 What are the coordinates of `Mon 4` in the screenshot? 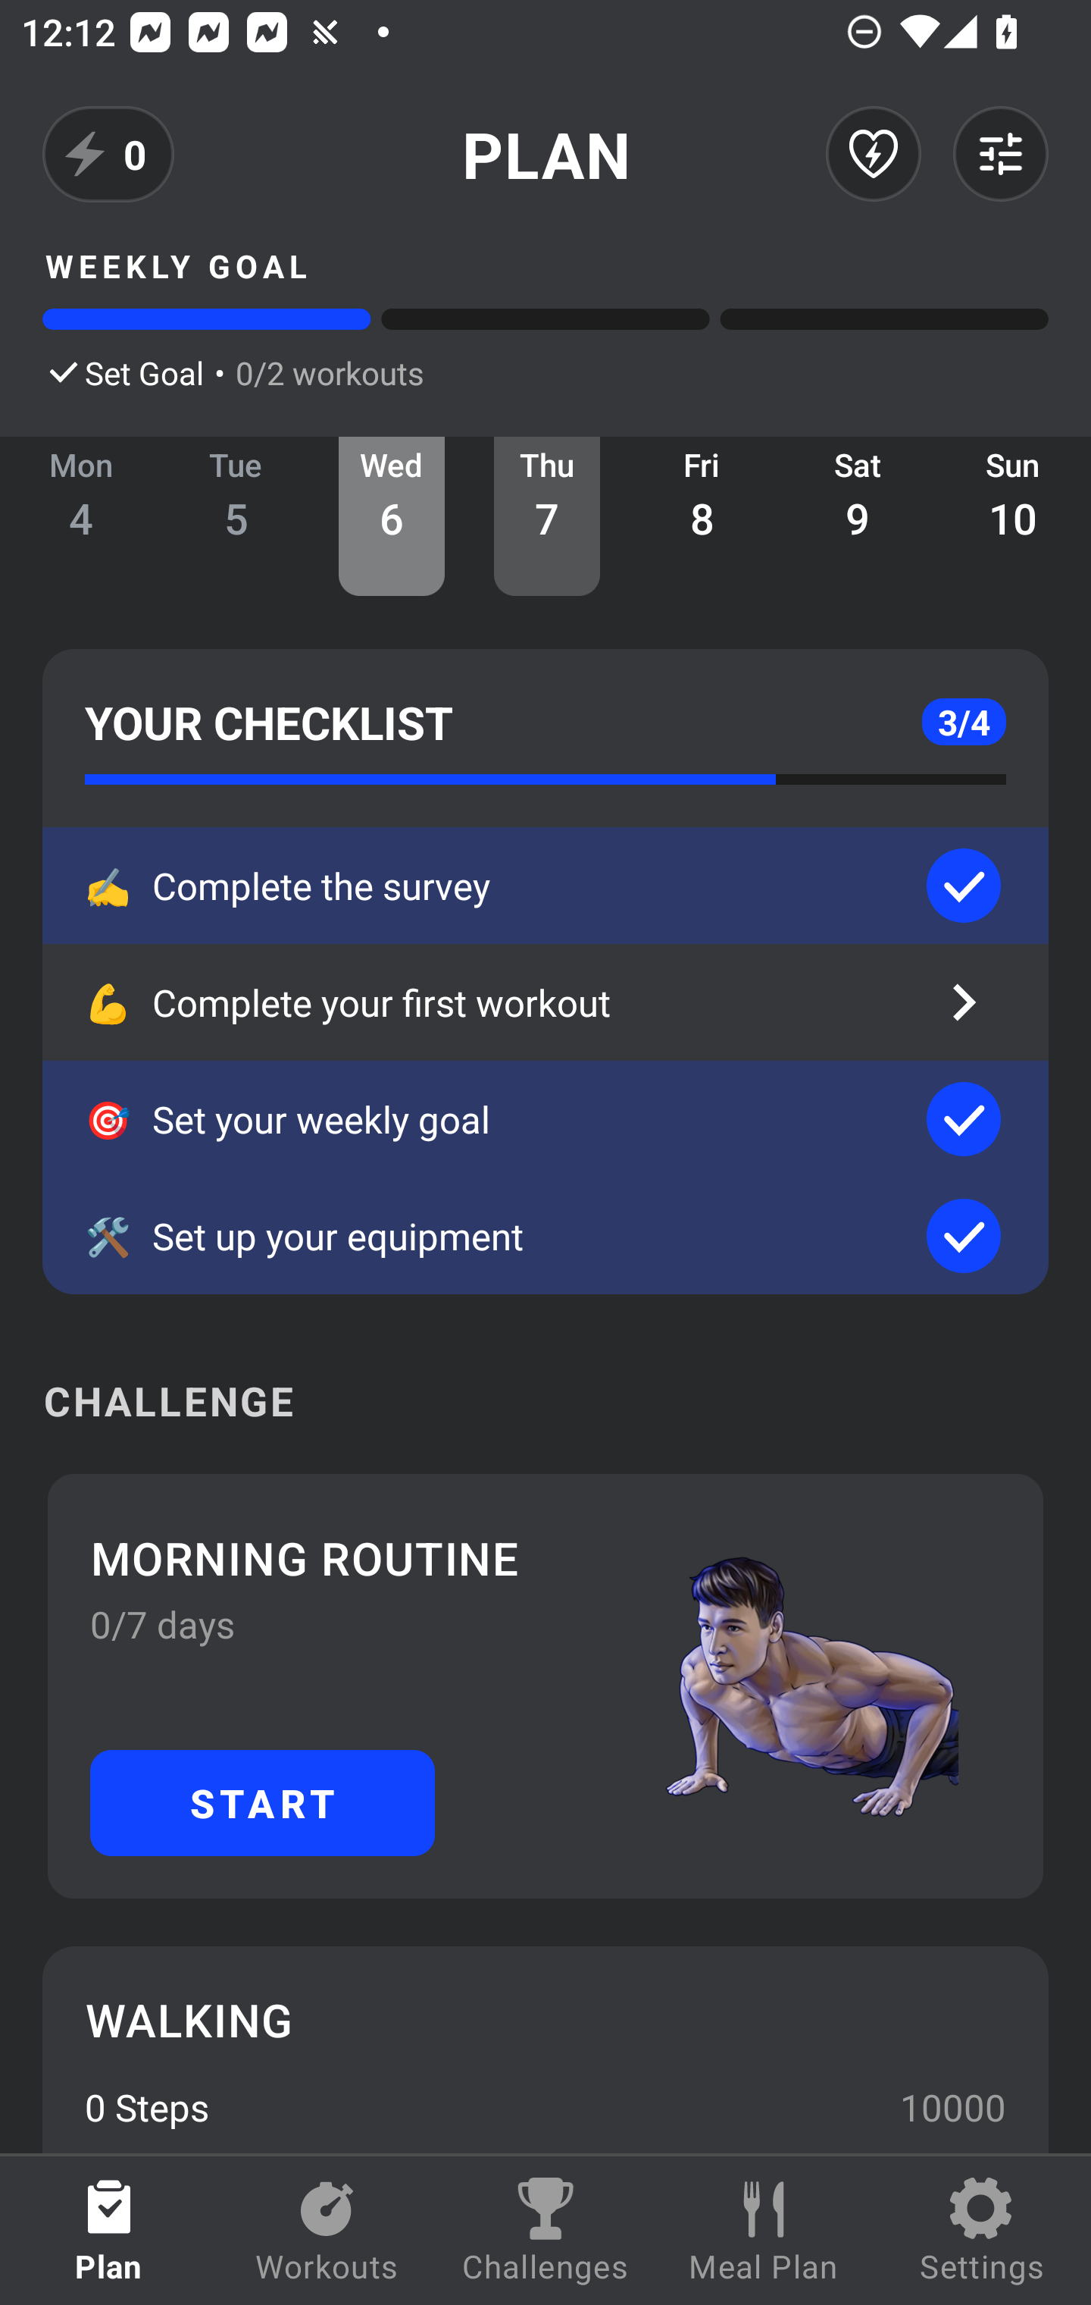 It's located at (81, 516).